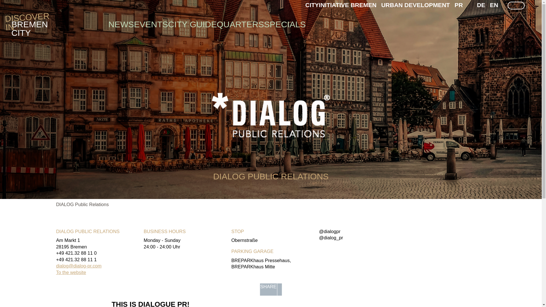  Describe the element at coordinates (82, 204) in the screenshot. I see `DIALOG Public Relations` at that location.